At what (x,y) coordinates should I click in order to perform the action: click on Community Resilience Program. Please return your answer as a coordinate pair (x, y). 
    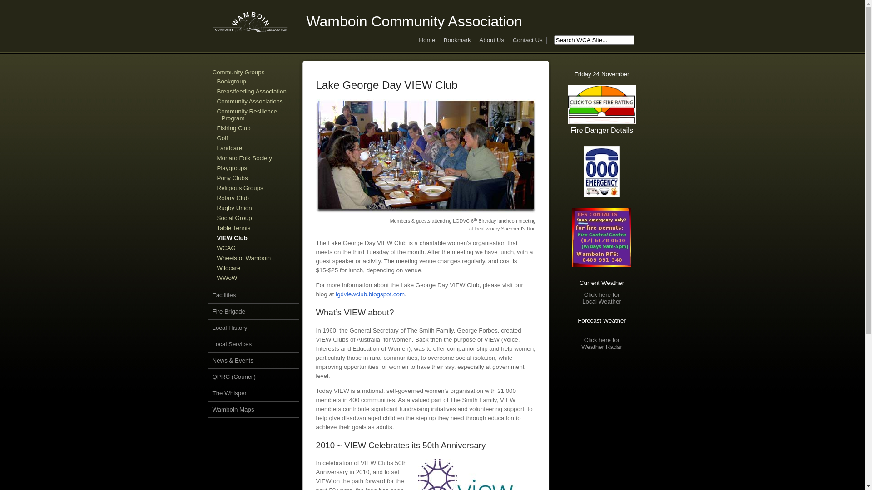
    Looking at the image, I should click on (247, 115).